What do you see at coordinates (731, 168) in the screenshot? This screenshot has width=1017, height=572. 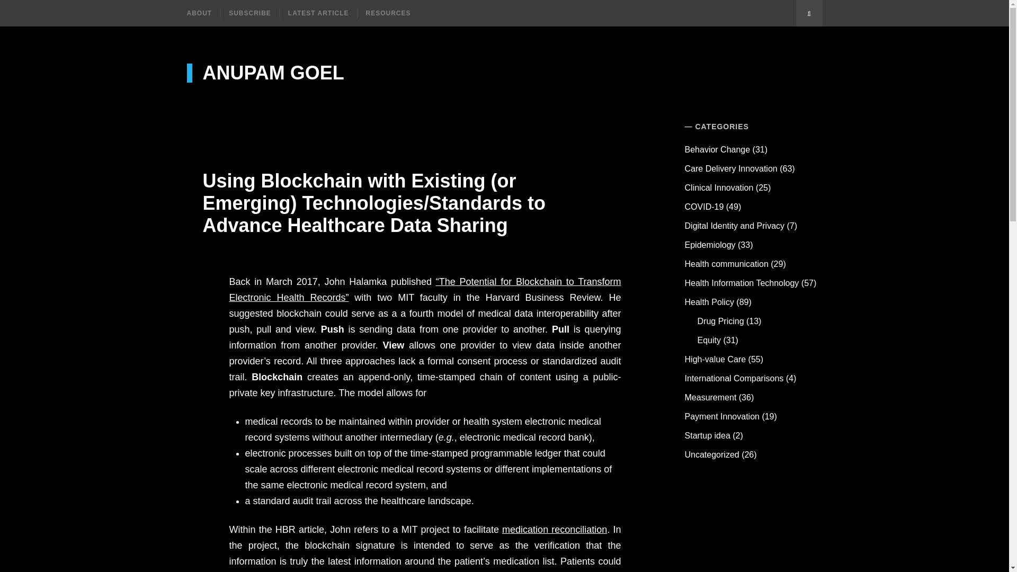 I see `Care Delivery Innovation` at bounding box center [731, 168].